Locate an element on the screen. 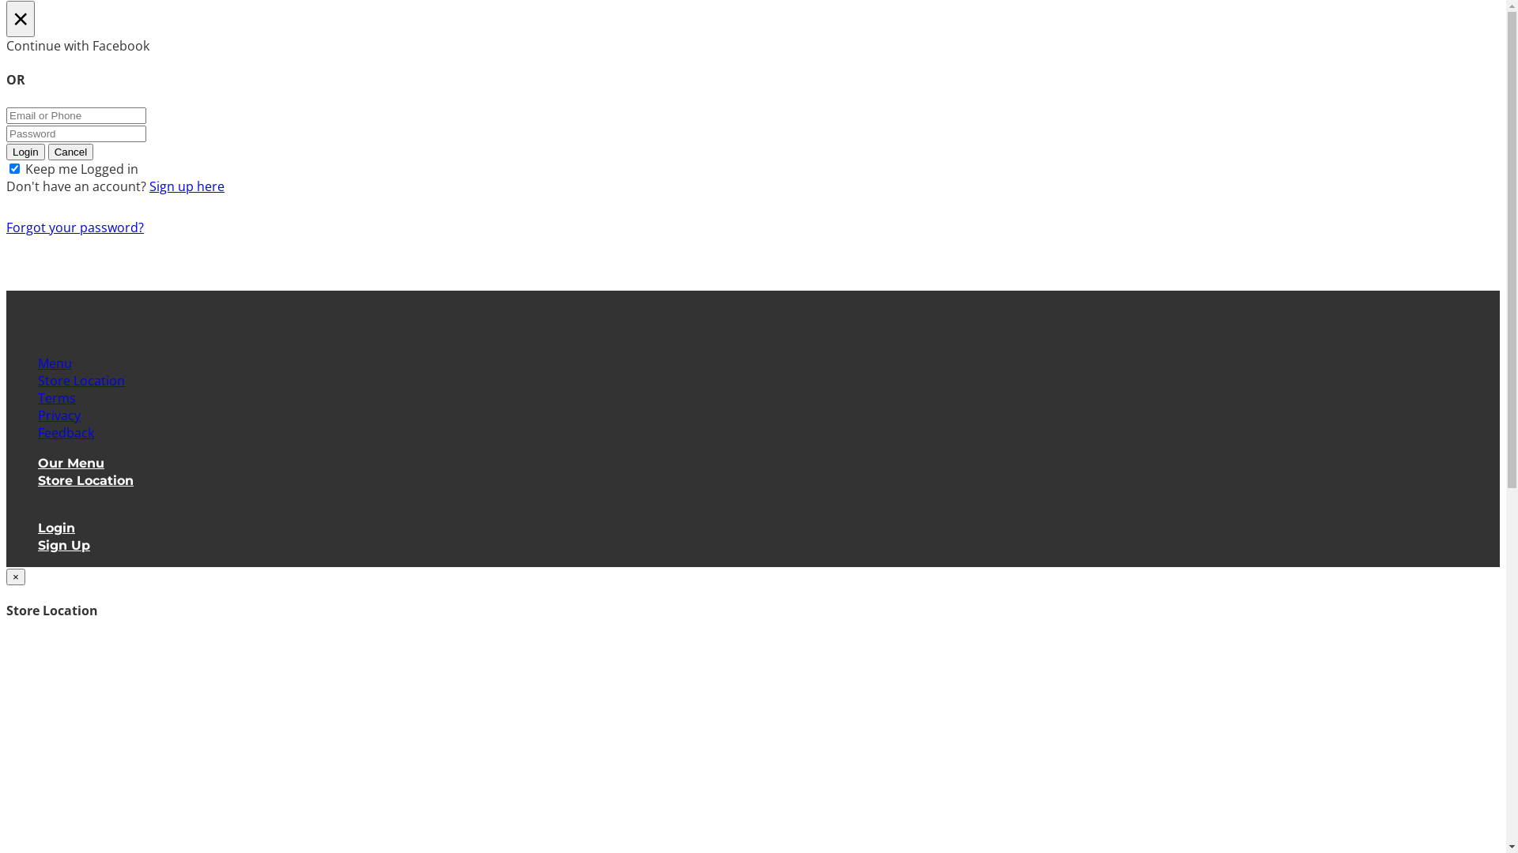  Terms is located at coordinates (57, 398).